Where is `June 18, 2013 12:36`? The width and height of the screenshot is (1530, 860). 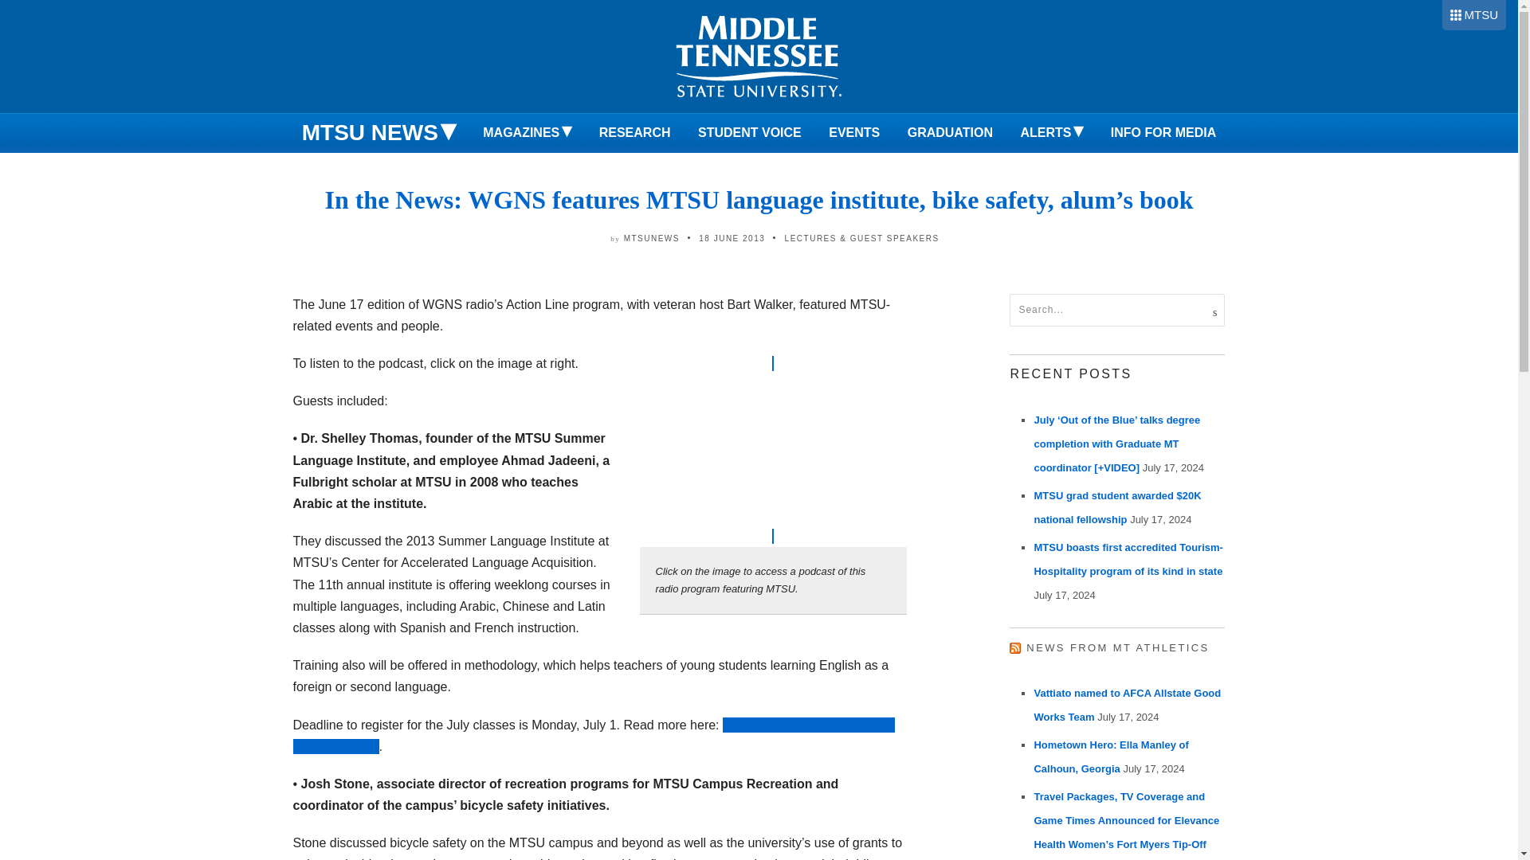 June 18, 2013 12:36 is located at coordinates (732, 237).